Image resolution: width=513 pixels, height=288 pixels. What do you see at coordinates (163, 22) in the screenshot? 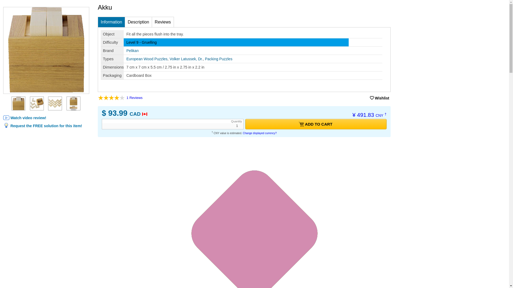
I see `Reviews` at bounding box center [163, 22].